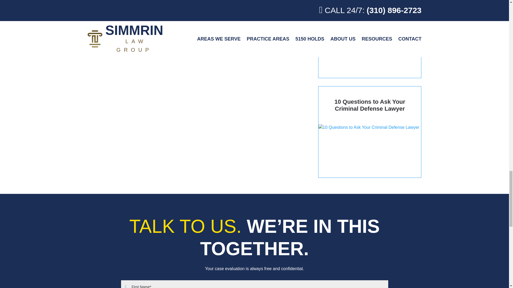 Image resolution: width=513 pixels, height=288 pixels. What do you see at coordinates (370, 132) in the screenshot?
I see `10 Questions to Ask Your Criminal Defense Lawyer` at bounding box center [370, 132].